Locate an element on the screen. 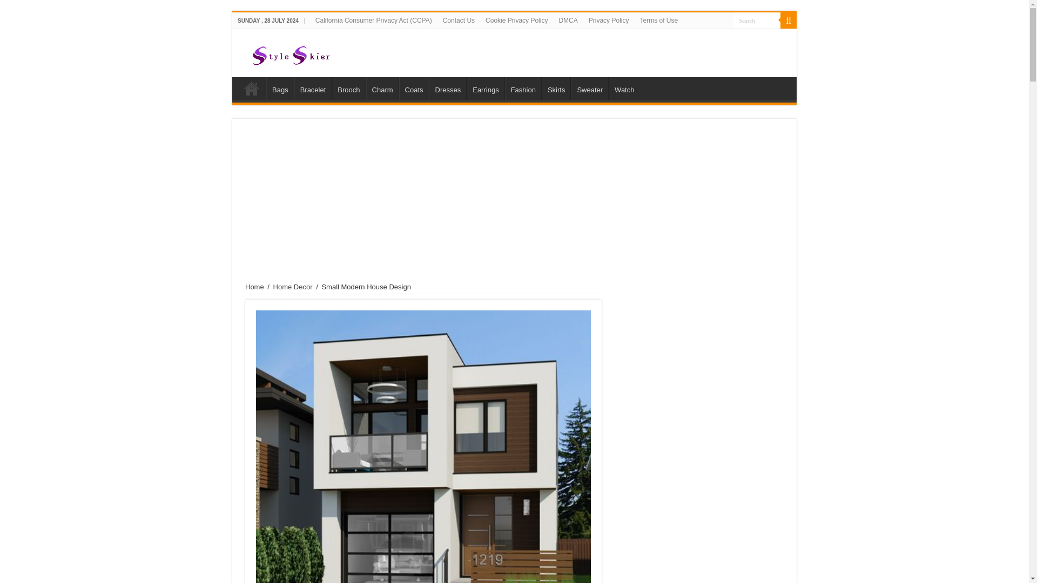  Watch is located at coordinates (624, 88).